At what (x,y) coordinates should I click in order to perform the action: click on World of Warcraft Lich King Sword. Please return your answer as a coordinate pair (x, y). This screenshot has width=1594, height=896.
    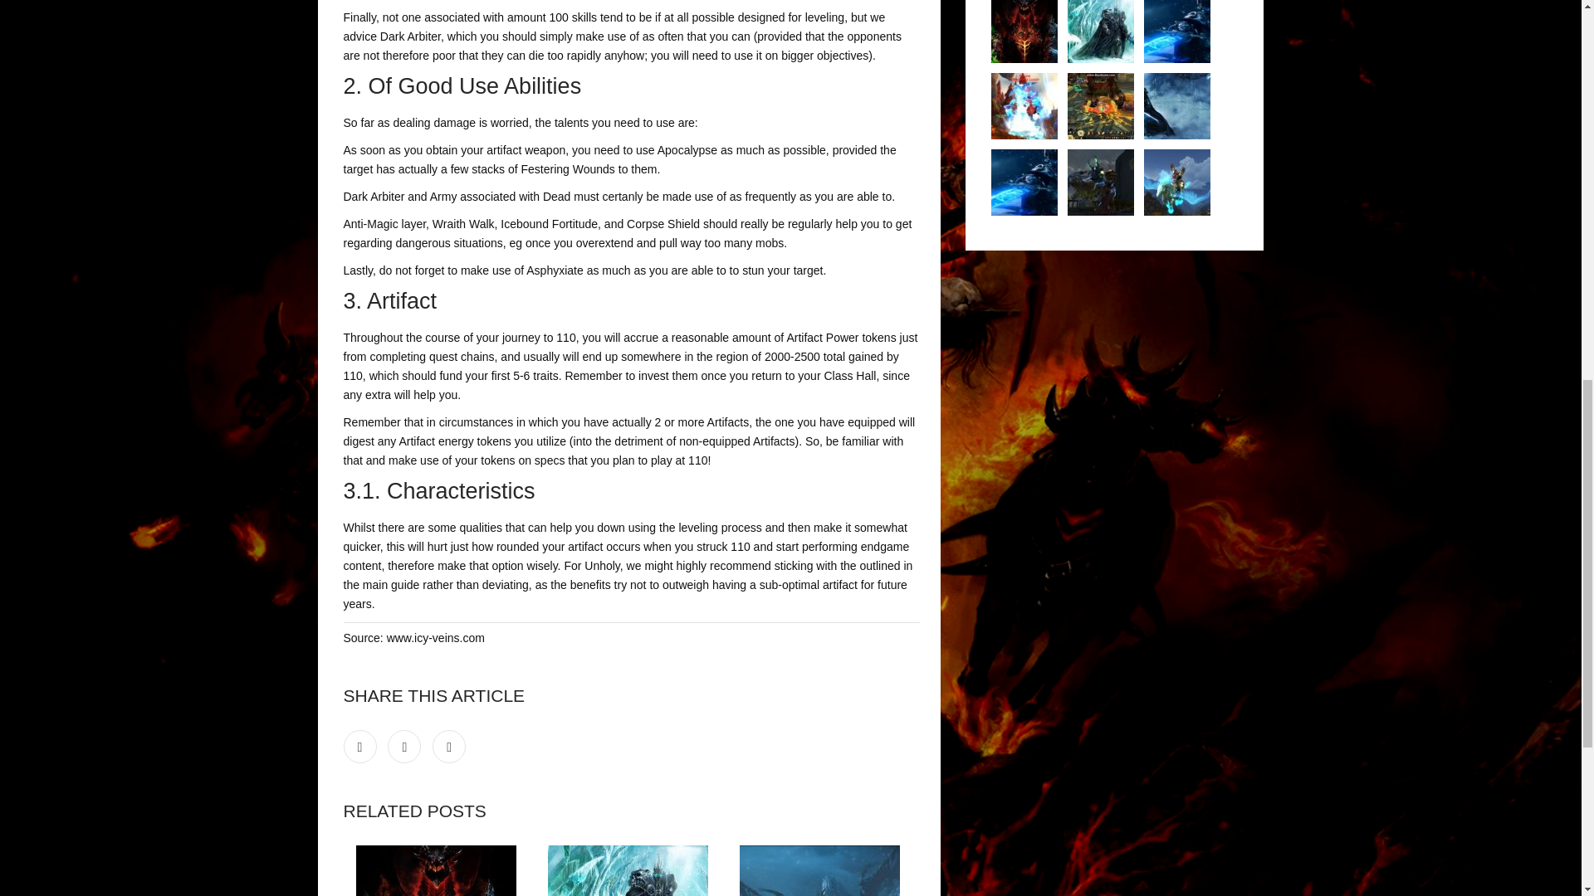
    Looking at the image, I should click on (631, 871).